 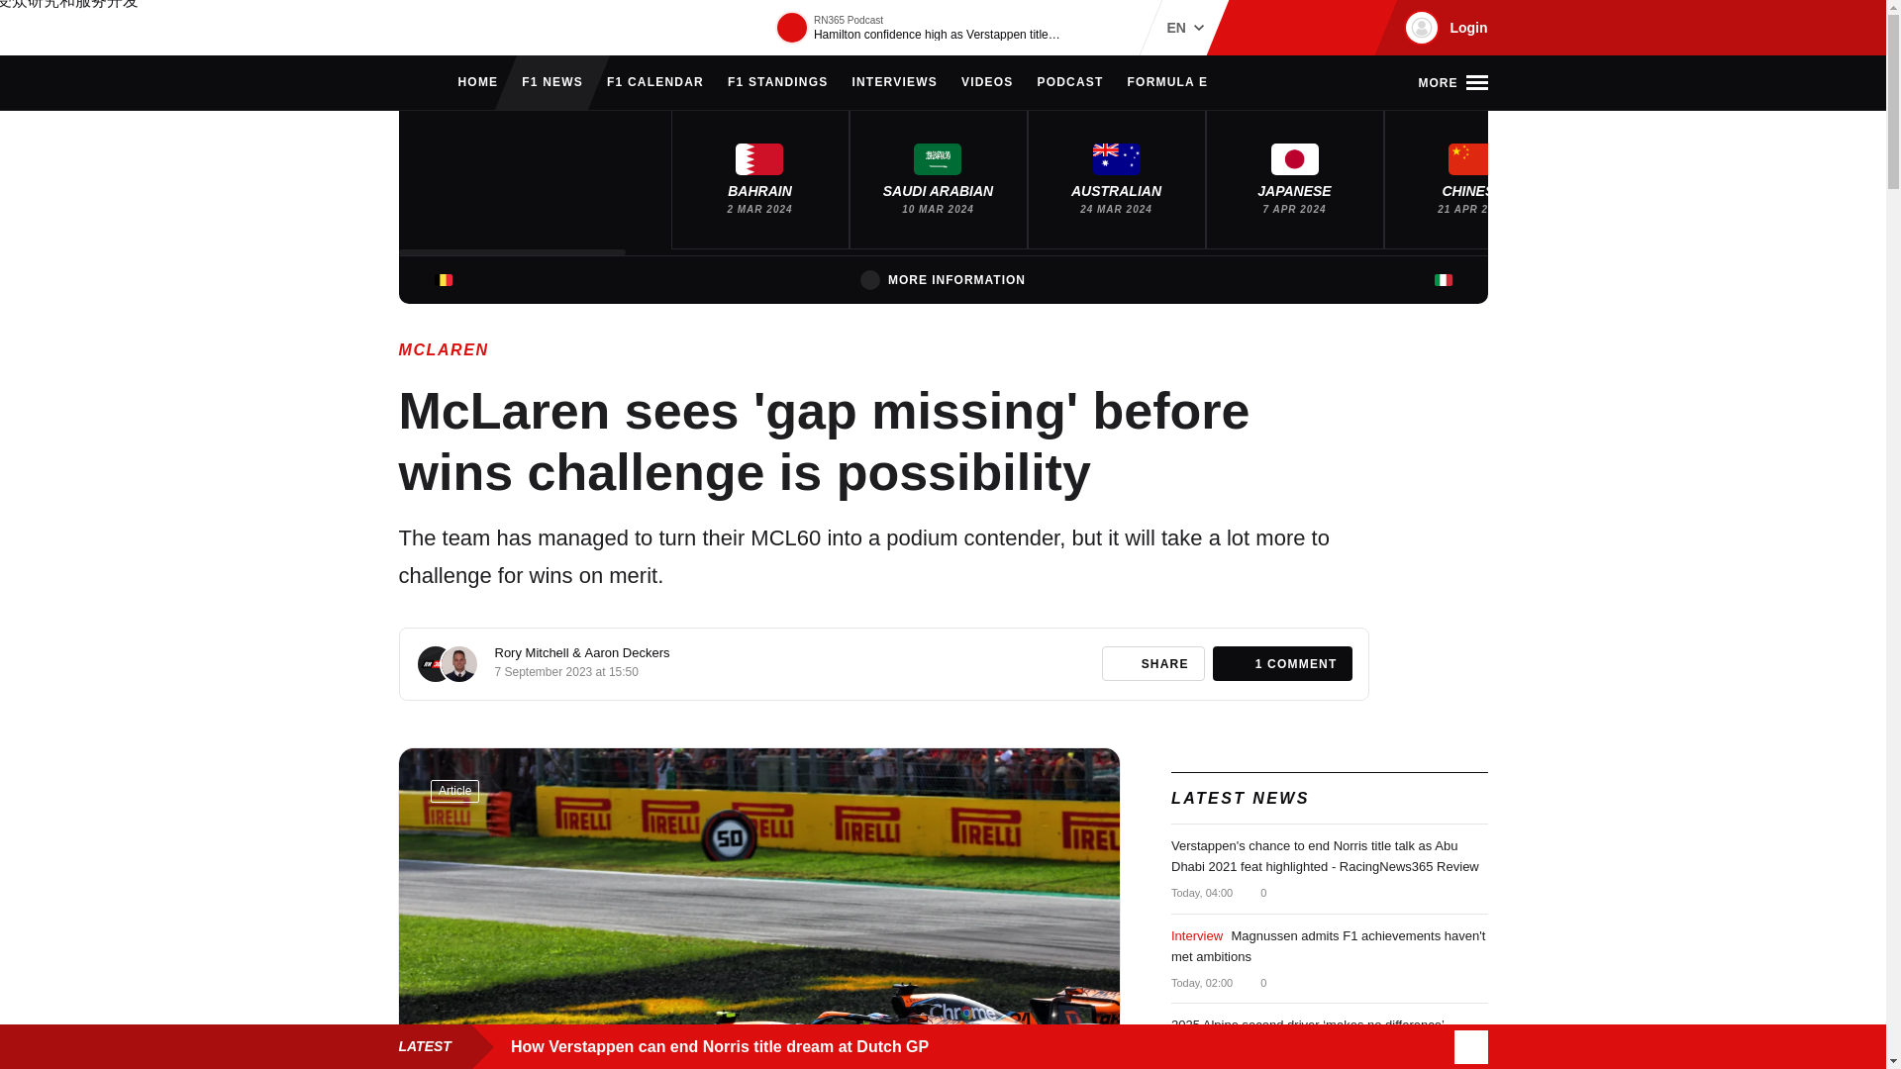 What do you see at coordinates (552, 83) in the screenshot?
I see `F1 NEWS` at bounding box center [552, 83].